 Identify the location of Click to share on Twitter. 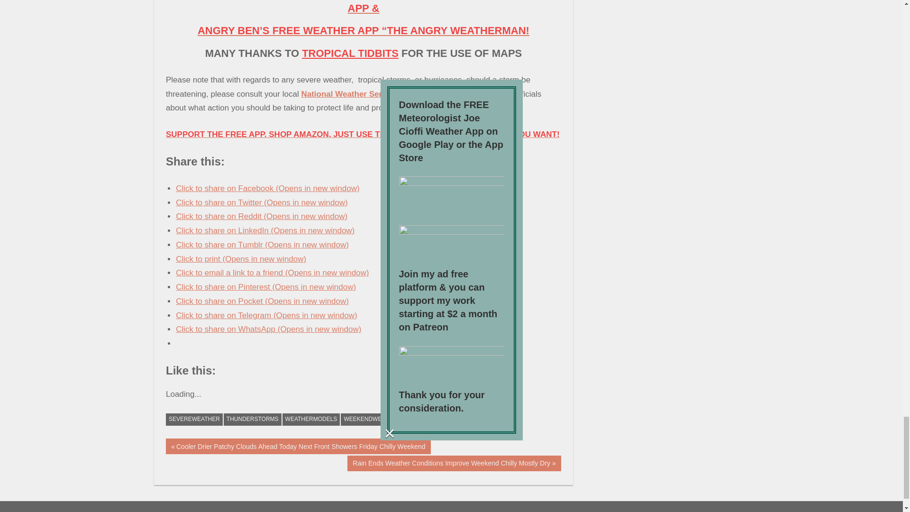
(262, 202).